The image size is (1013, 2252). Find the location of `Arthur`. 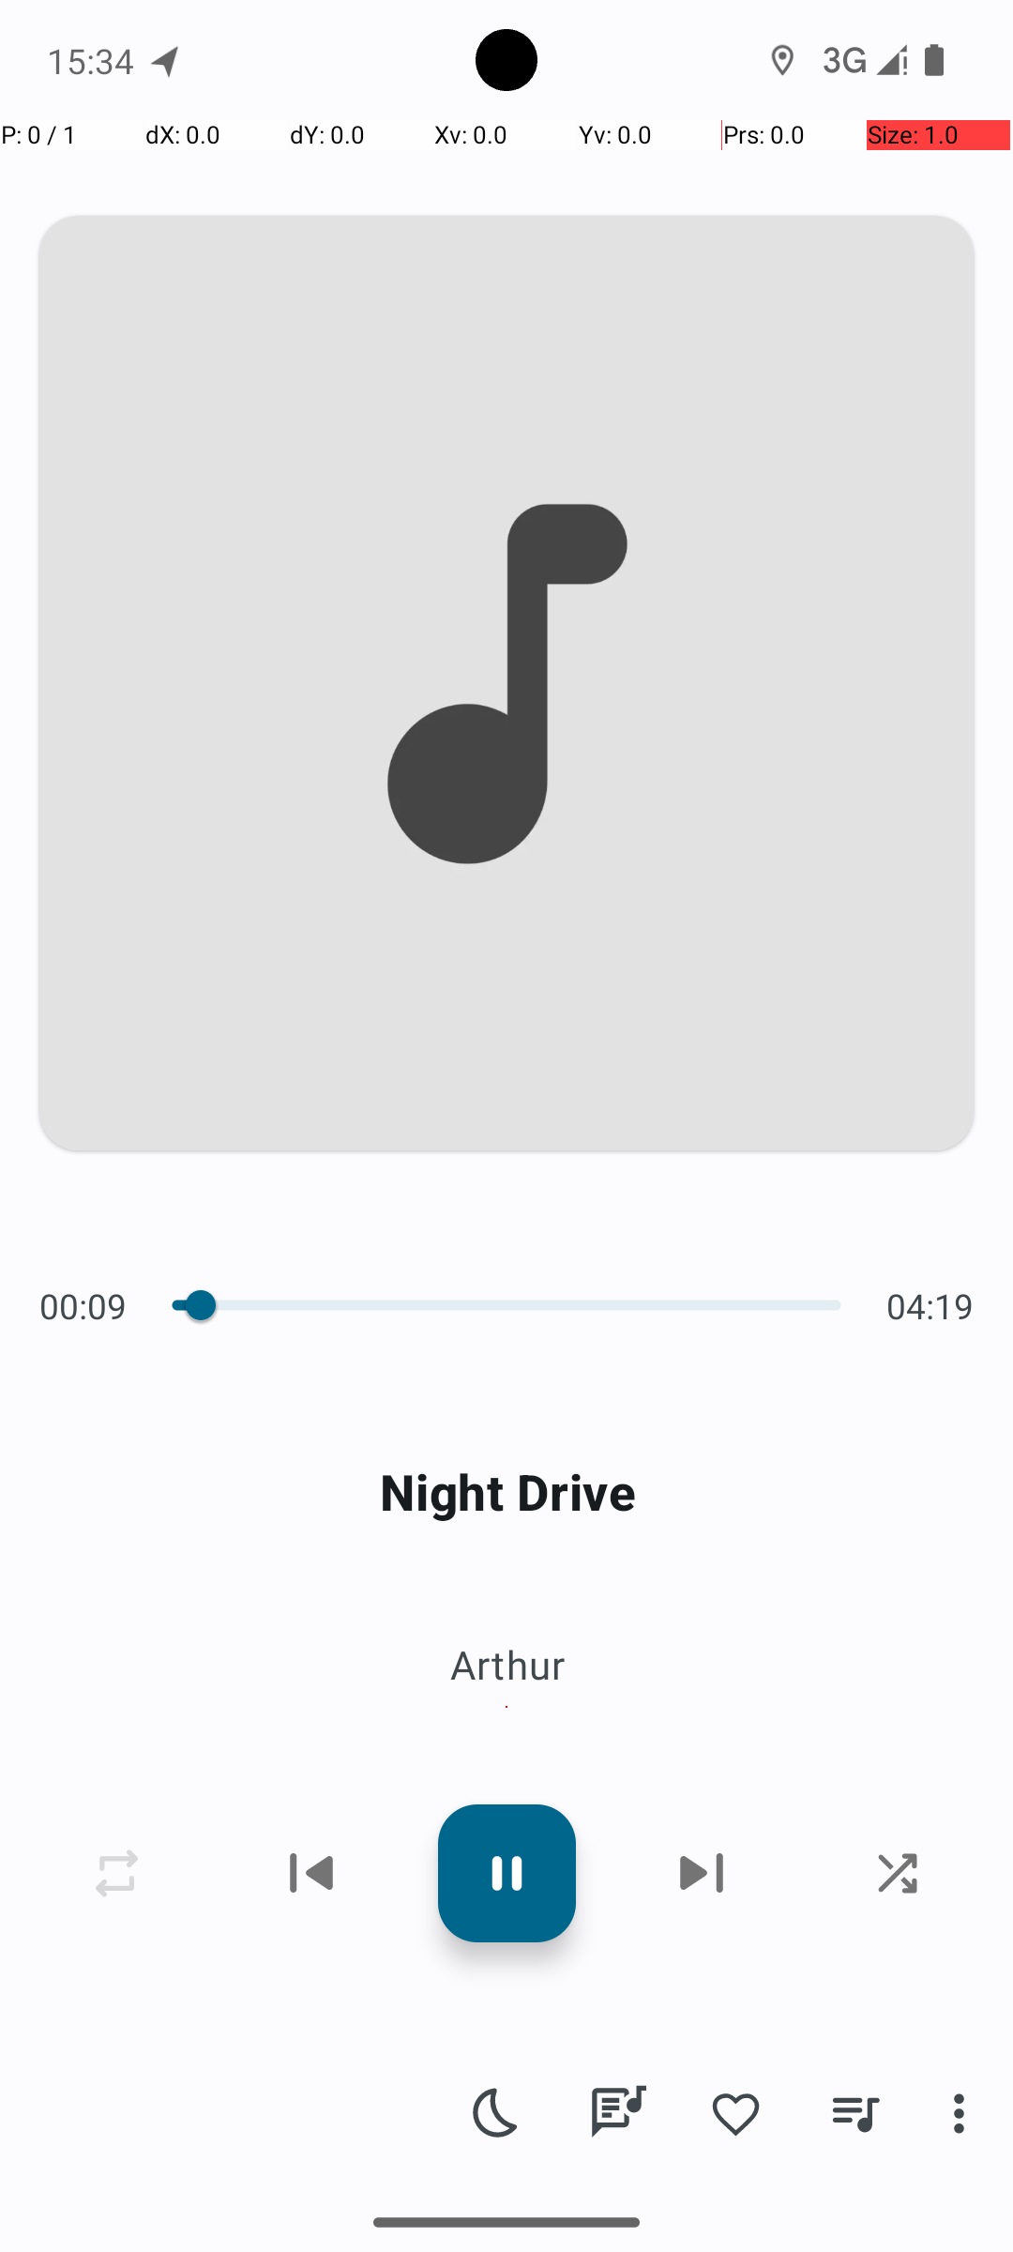

Arthur is located at coordinates (506, 1665).